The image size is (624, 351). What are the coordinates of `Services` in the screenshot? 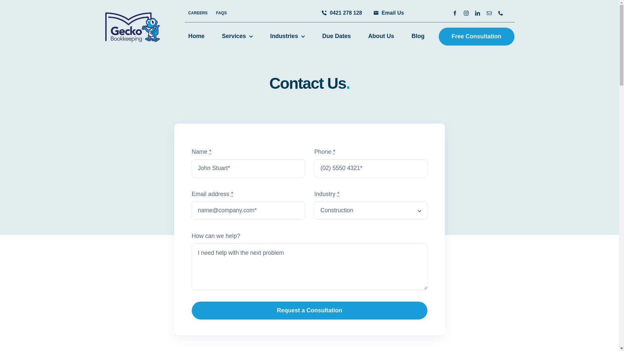 It's located at (237, 36).